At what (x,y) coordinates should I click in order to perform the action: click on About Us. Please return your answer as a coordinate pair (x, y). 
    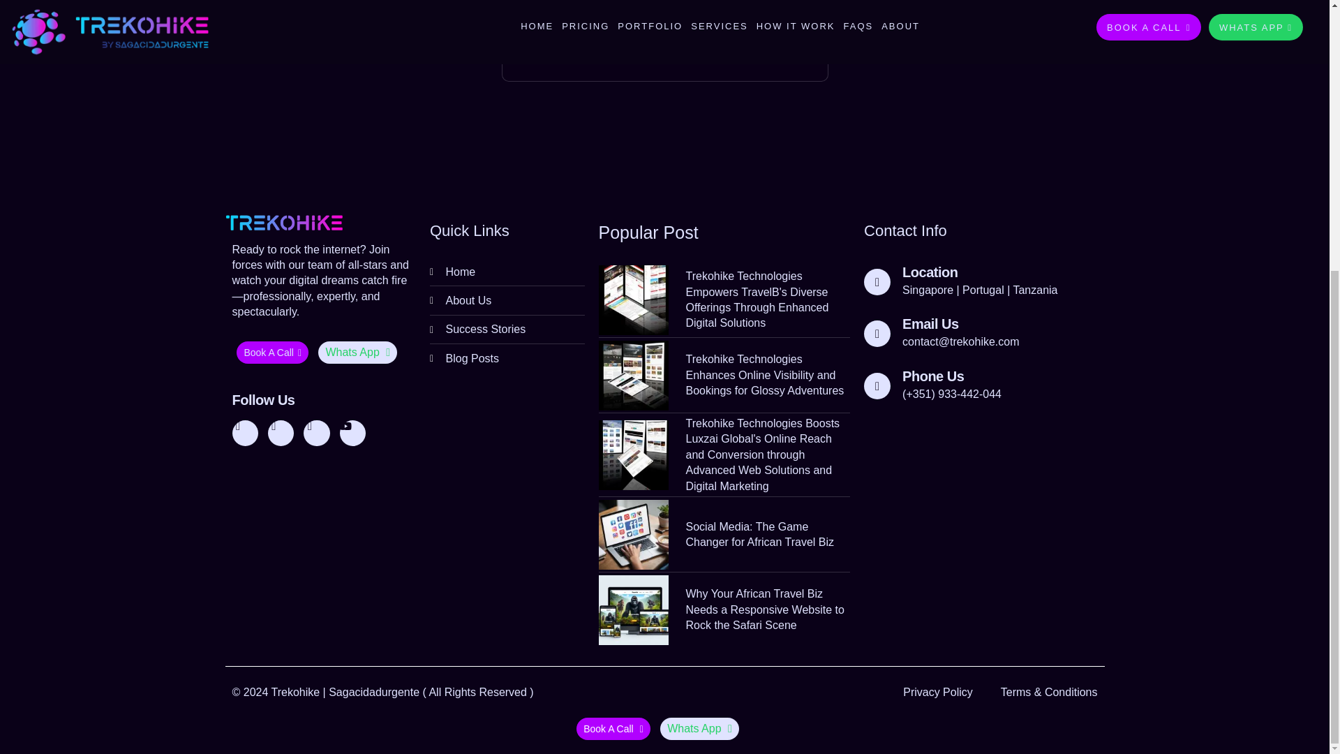
    Looking at the image, I should click on (507, 300).